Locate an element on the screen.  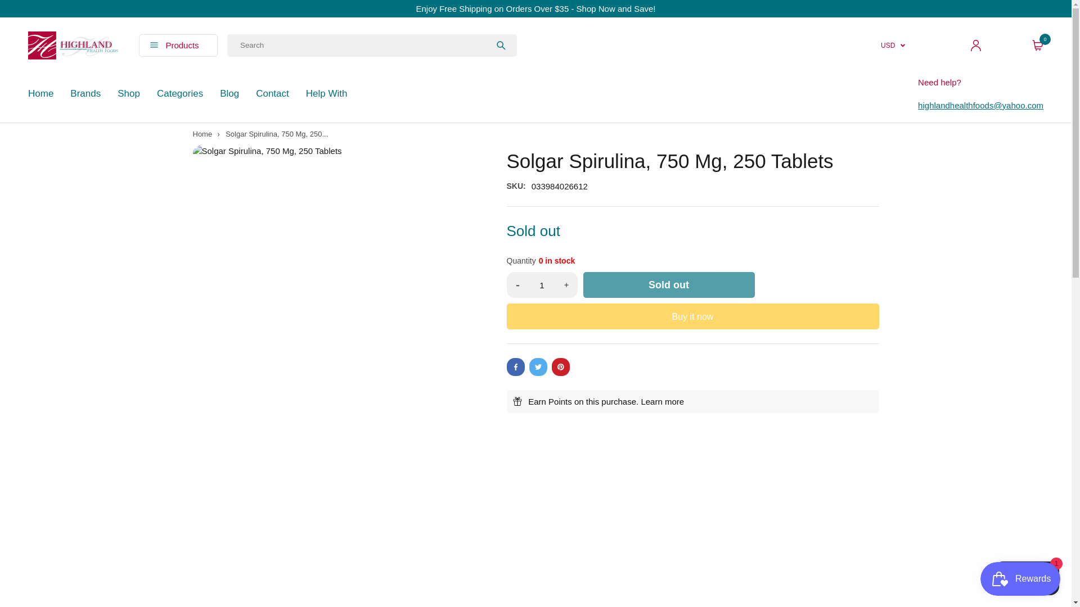
Buy it now is located at coordinates (692, 316).